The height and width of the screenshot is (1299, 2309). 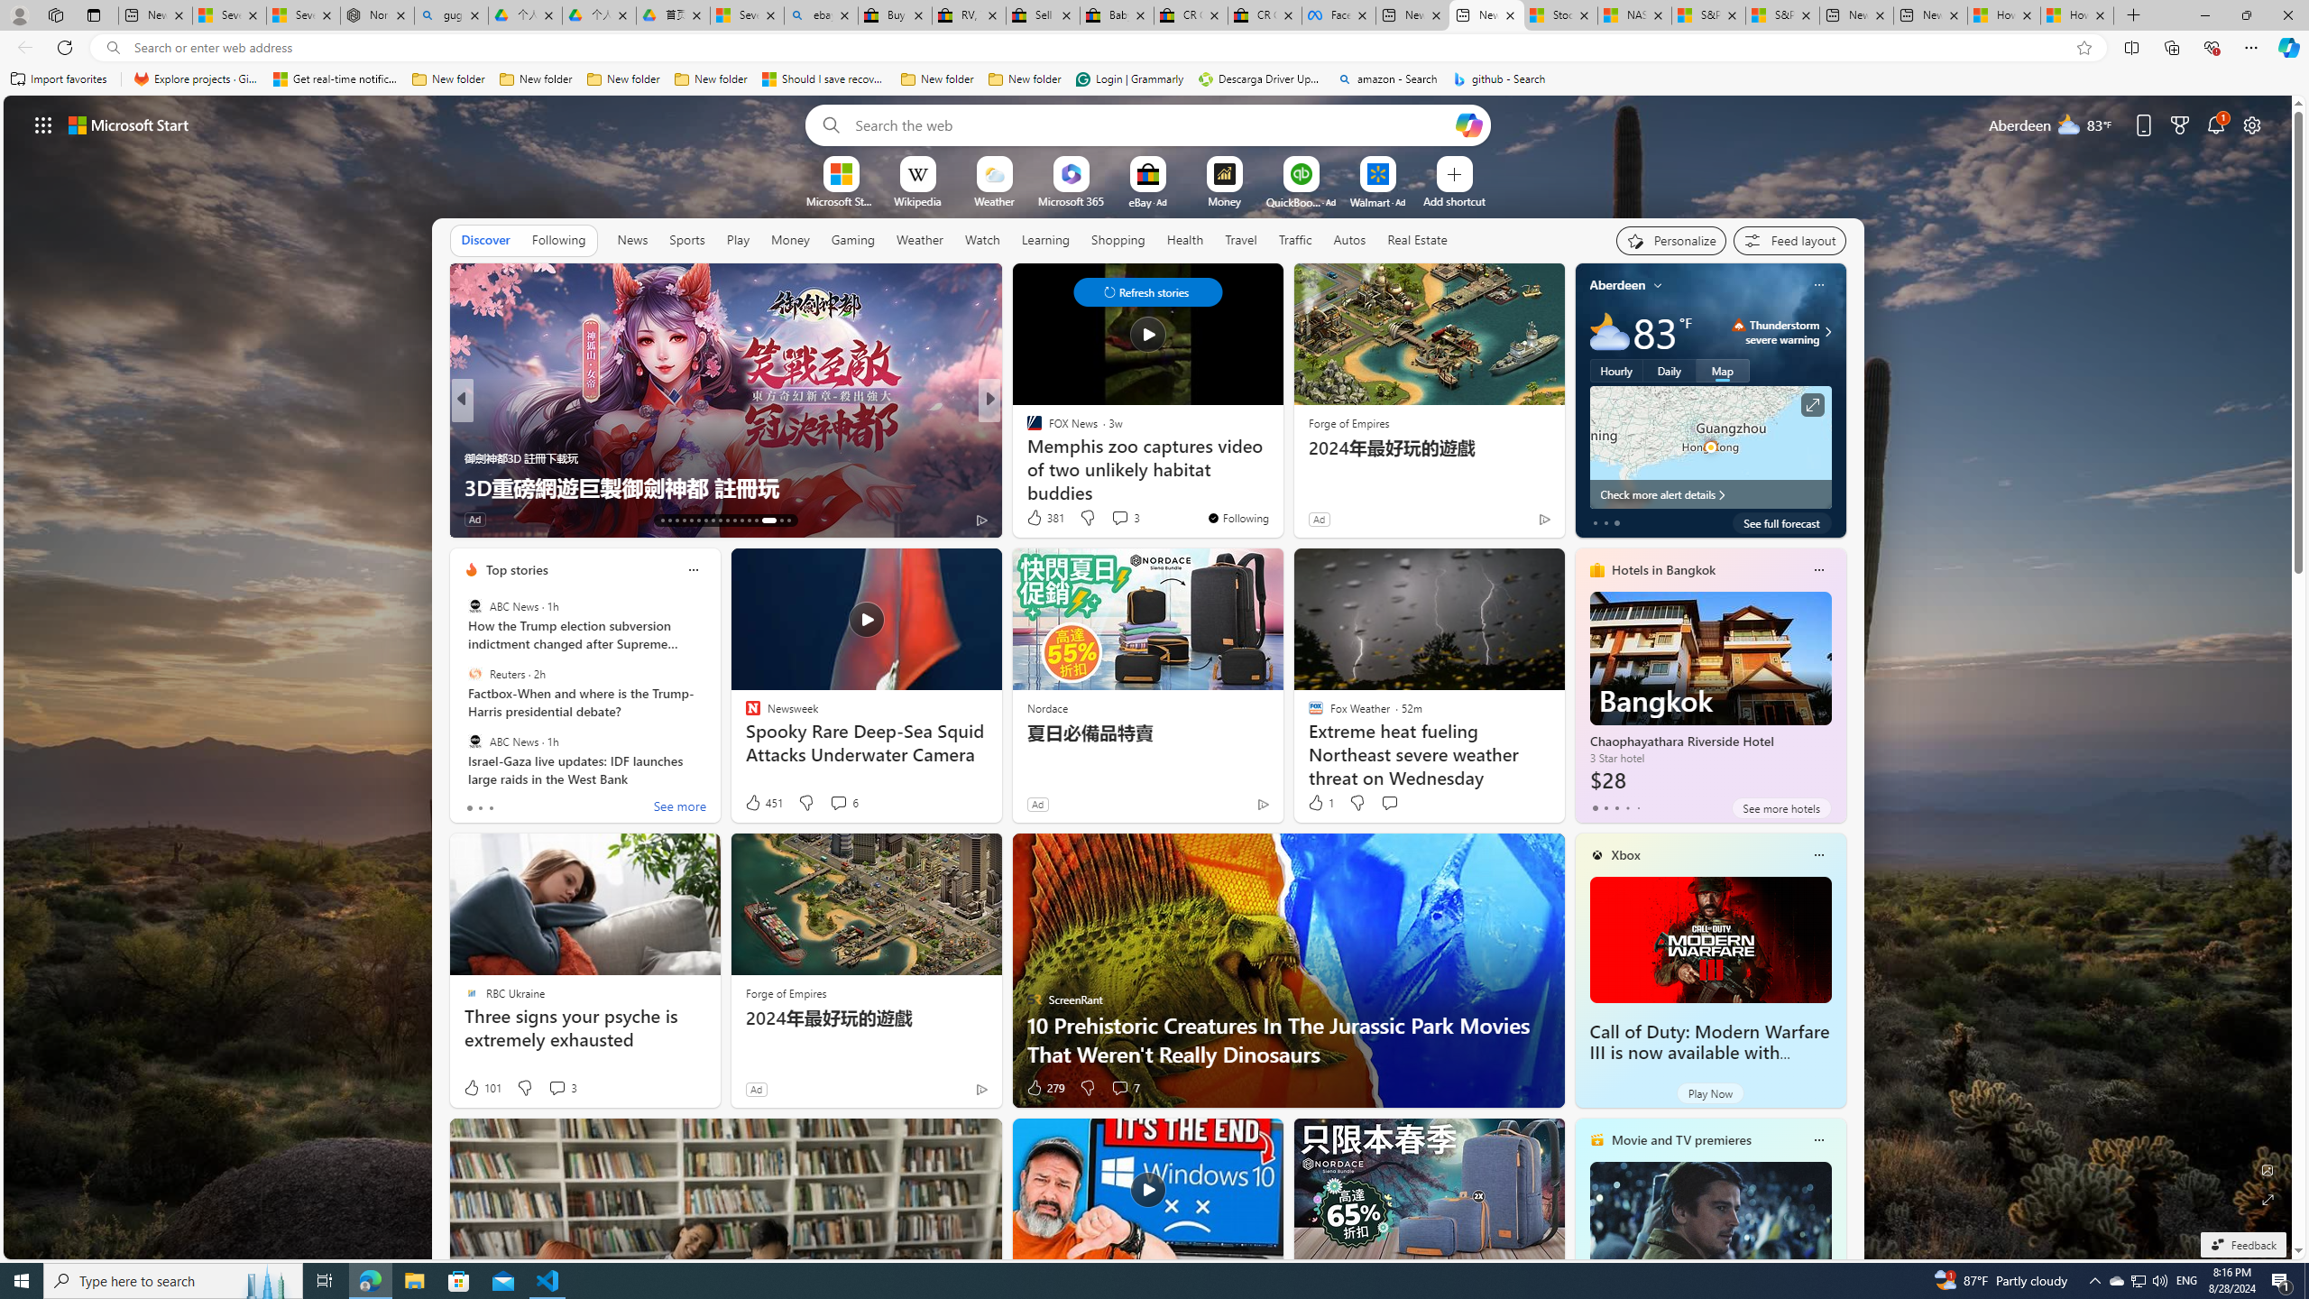 I want to click on Forge of Empires, so click(x=786, y=992).